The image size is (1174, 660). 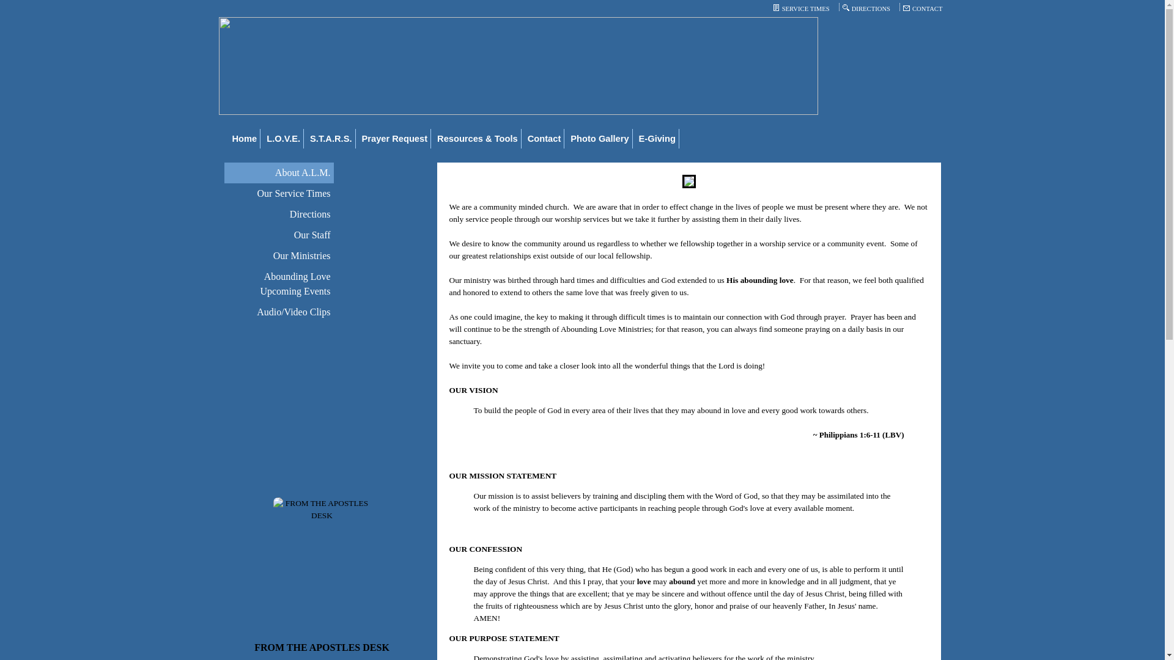 What do you see at coordinates (928, 9) in the screenshot?
I see `CONTACT` at bounding box center [928, 9].